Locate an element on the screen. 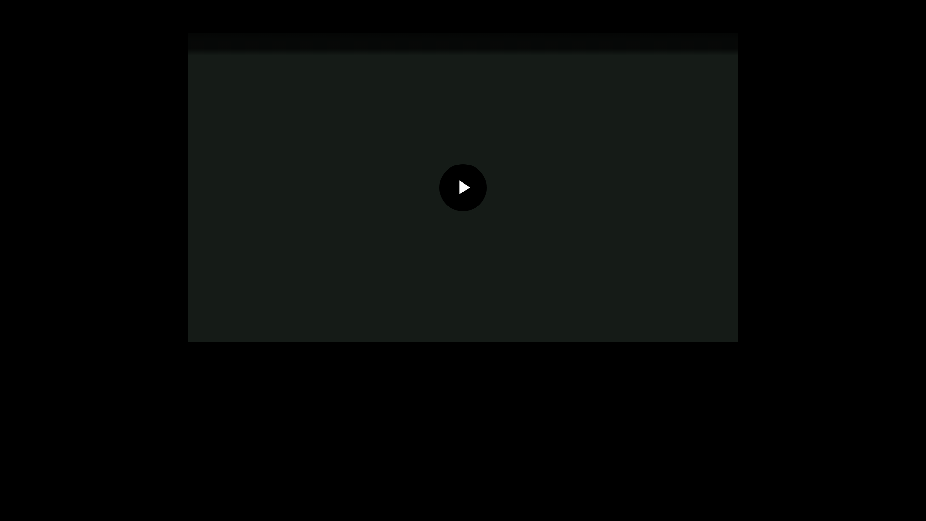 Image resolution: width=926 pixels, height=521 pixels. Play Video is located at coordinates (463, 188).